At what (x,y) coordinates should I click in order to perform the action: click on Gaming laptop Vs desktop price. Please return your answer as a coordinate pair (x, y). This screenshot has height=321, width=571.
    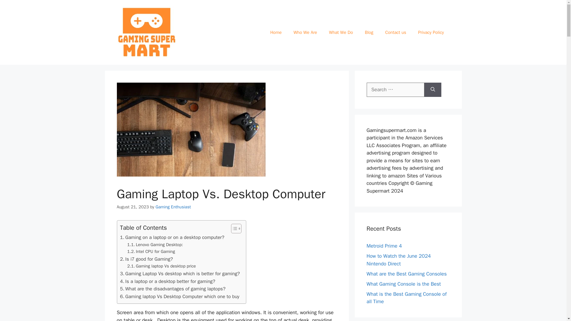
    Looking at the image, I should click on (161, 266).